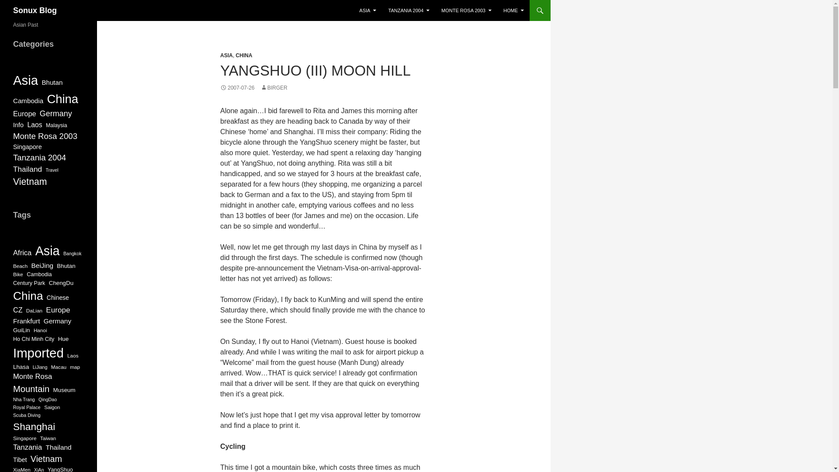 This screenshot has height=472, width=839. What do you see at coordinates (244, 55) in the screenshot?
I see `CHINA` at bounding box center [244, 55].